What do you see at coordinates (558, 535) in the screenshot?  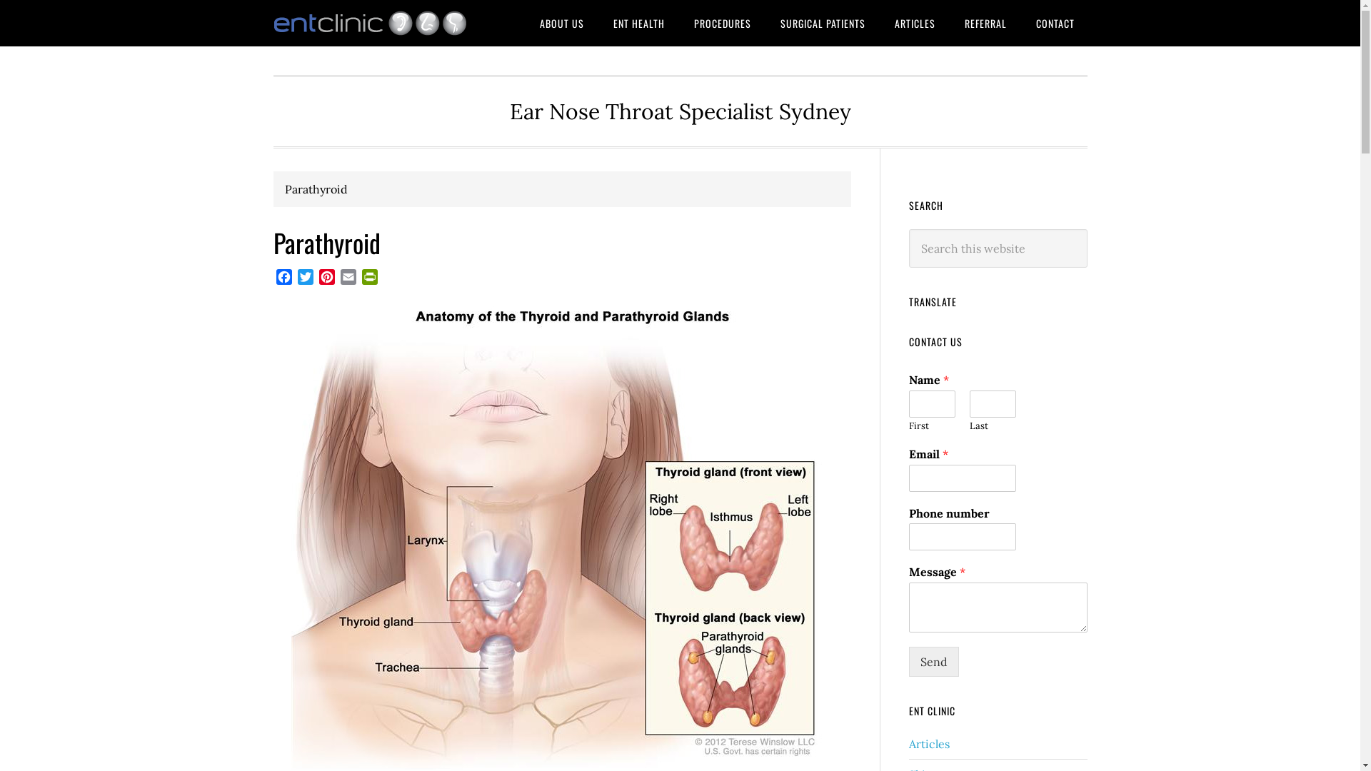 I see `parathyroid` at bounding box center [558, 535].